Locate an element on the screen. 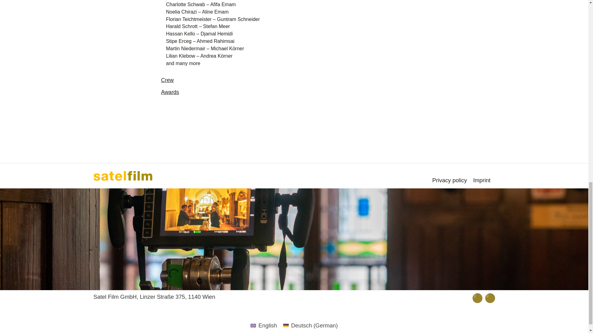 Image resolution: width=593 pixels, height=333 pixels. Awards is located at coordinates (170, 92).